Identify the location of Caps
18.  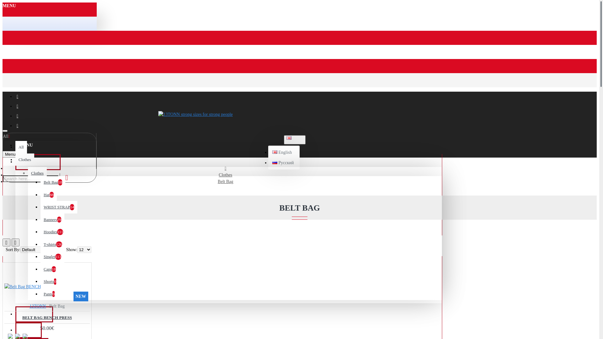
(50, 269).